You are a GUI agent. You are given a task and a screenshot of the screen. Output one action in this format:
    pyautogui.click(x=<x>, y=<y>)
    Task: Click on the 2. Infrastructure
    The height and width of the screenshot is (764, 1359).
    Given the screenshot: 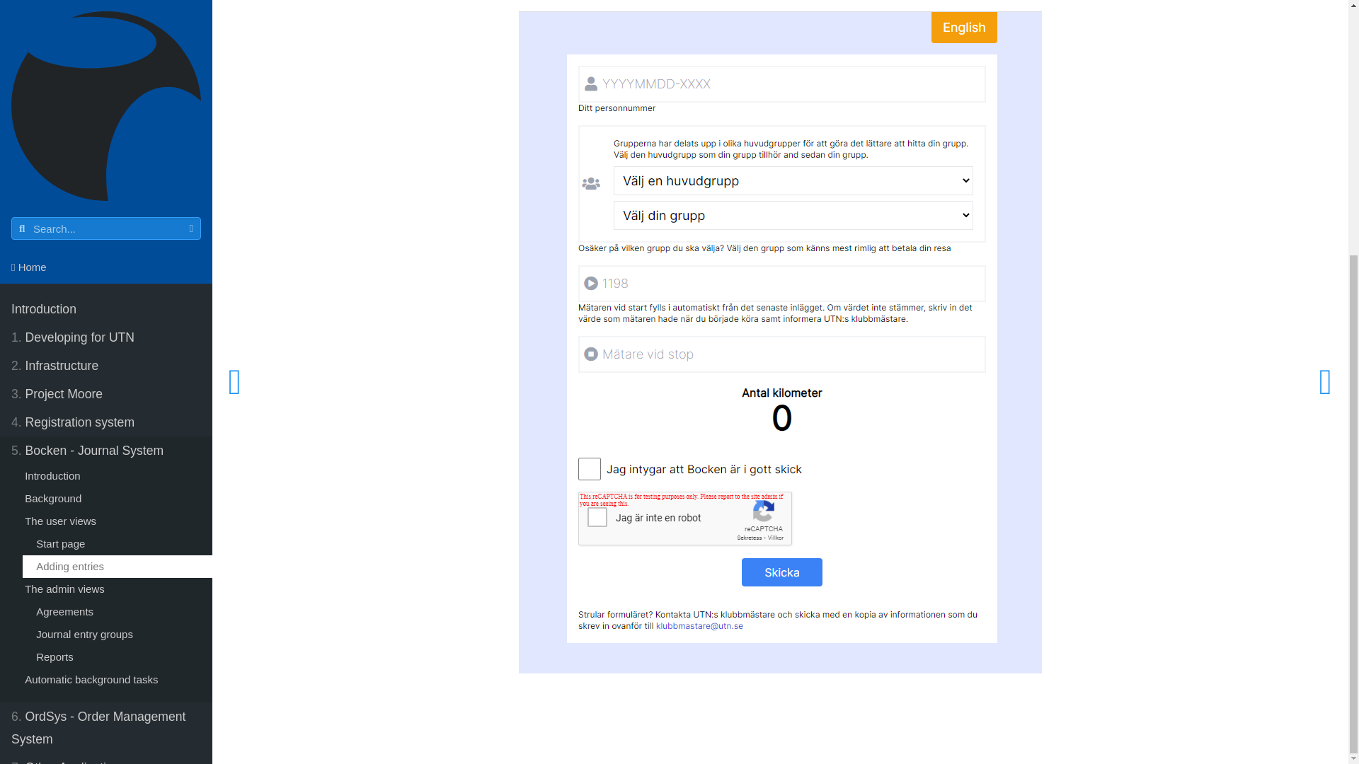 What is the action you would take?
    pyautogui.click(x=106, y=2)
    